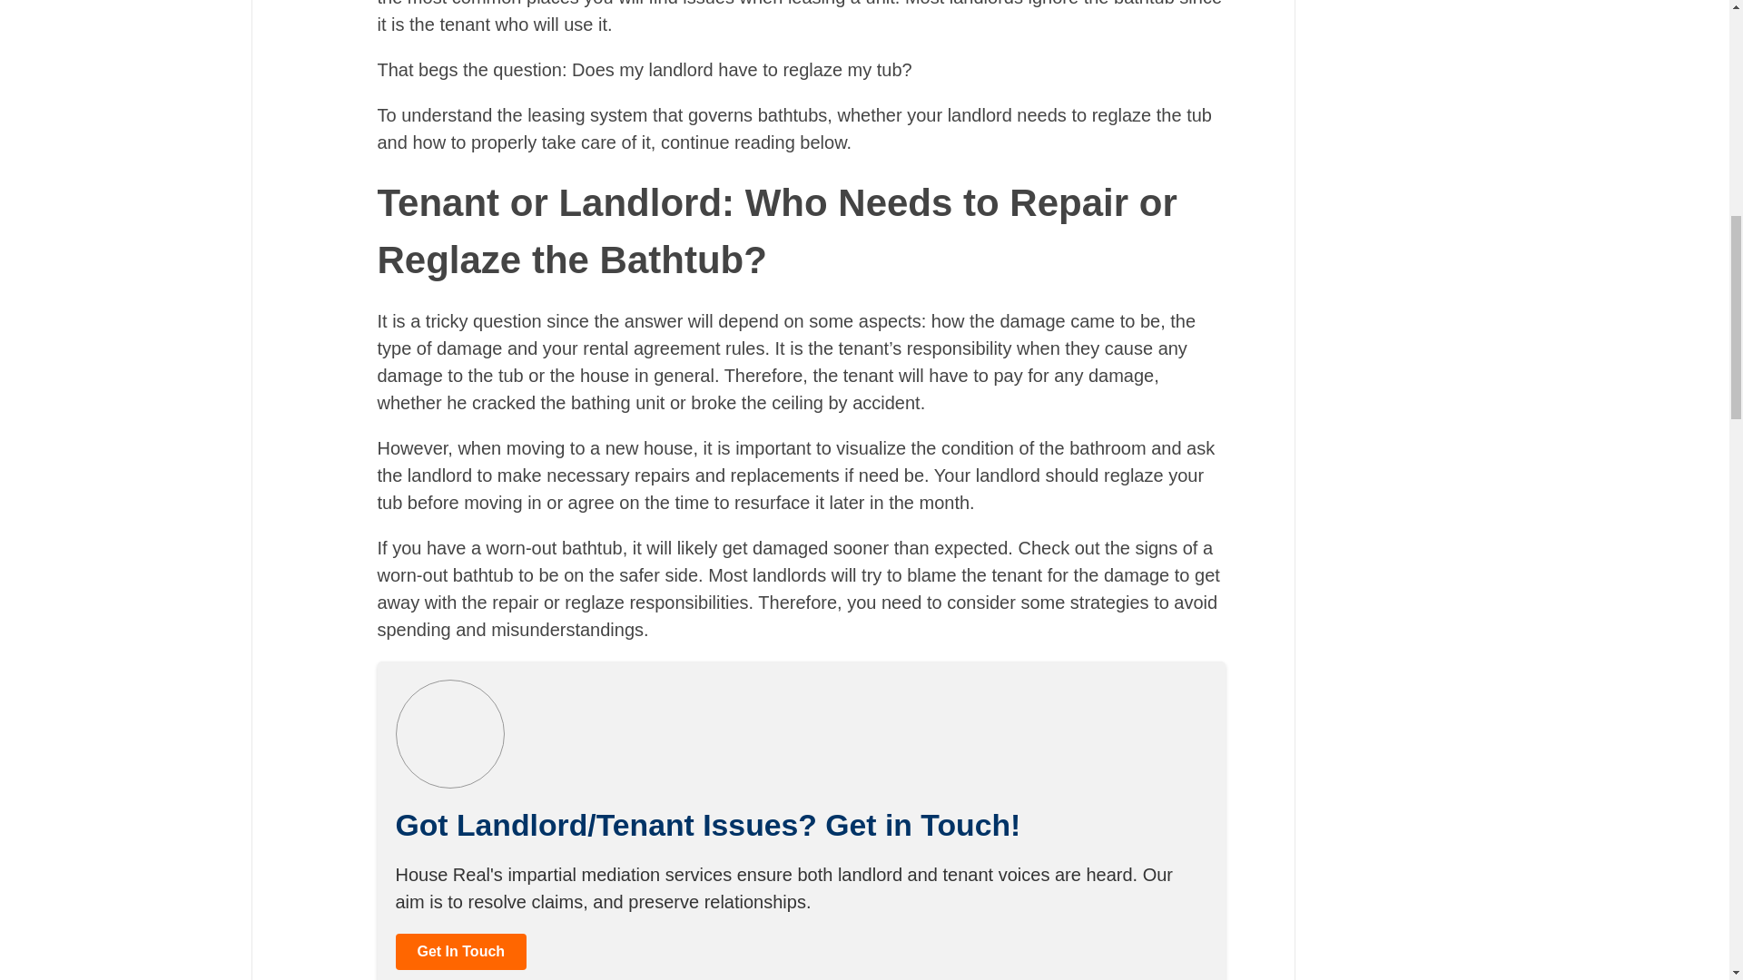  I want to click on Get In Touch, so click(461, 949).